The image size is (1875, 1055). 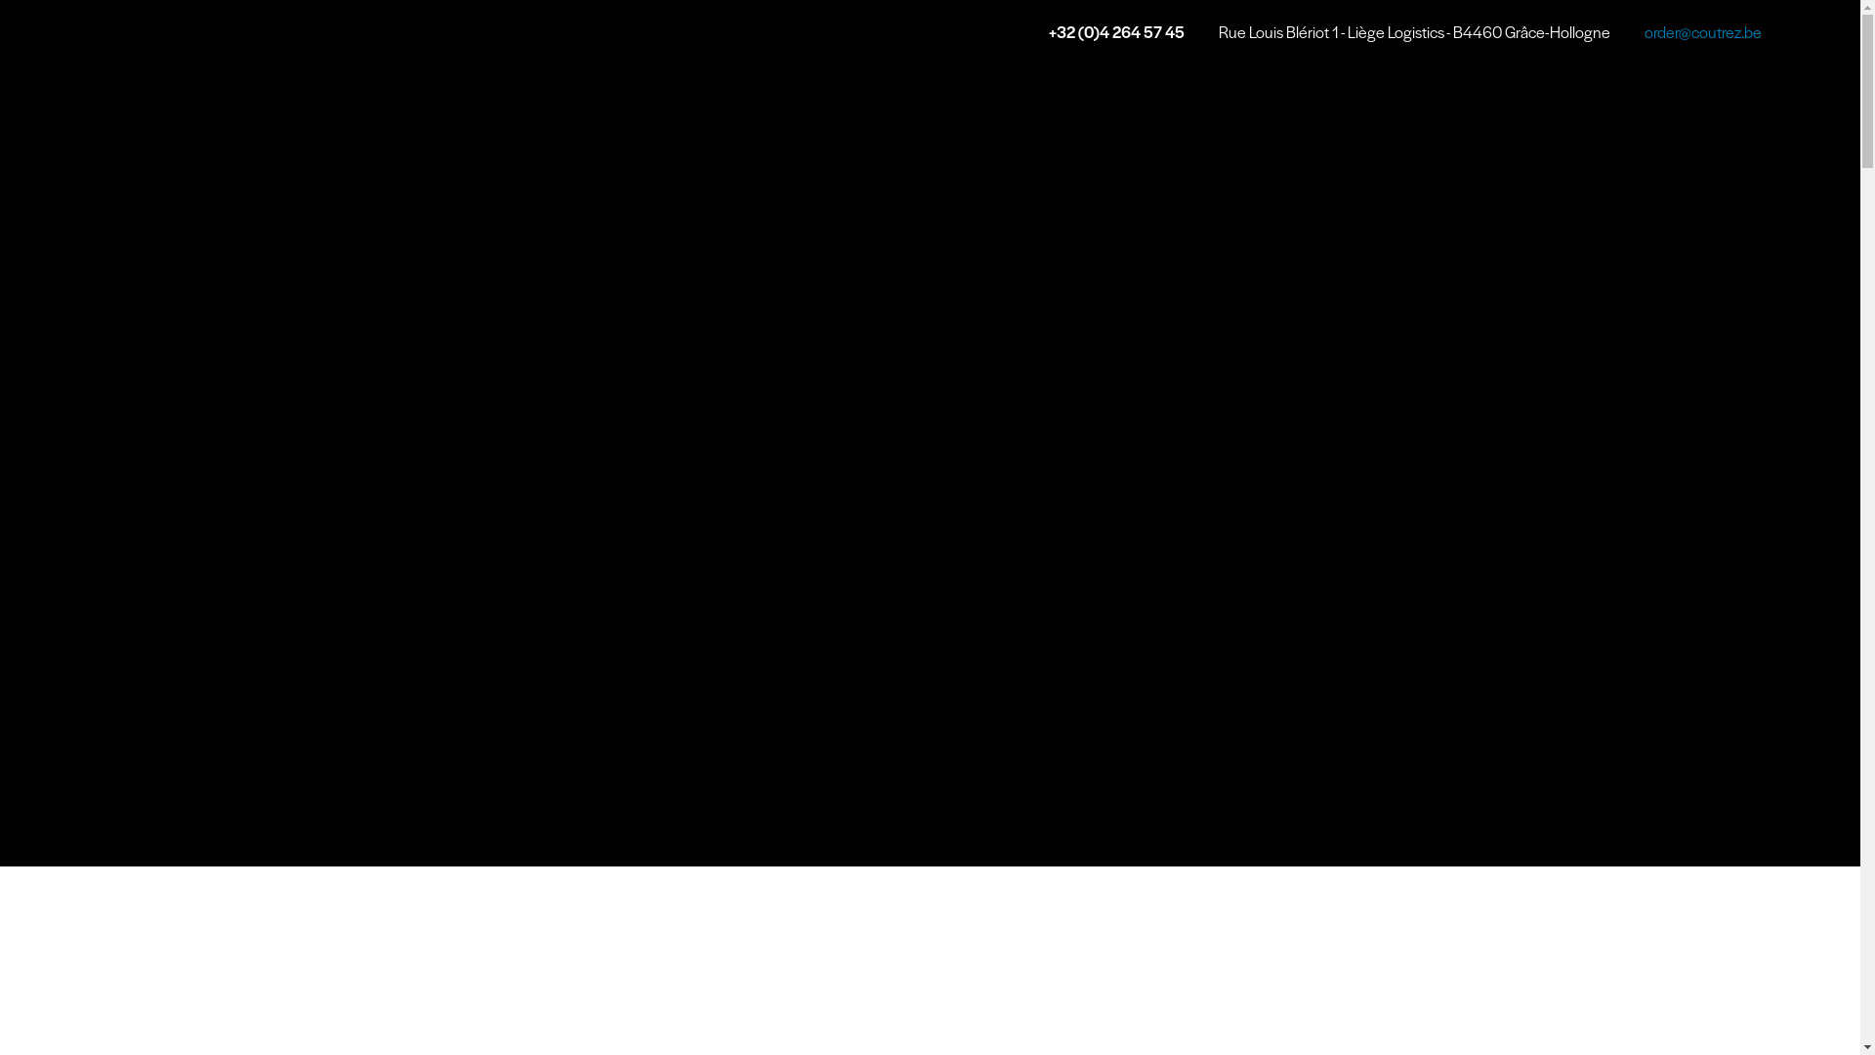 I want to click on +32 (0)4 264 57 45, so click(x=1117, y=31).